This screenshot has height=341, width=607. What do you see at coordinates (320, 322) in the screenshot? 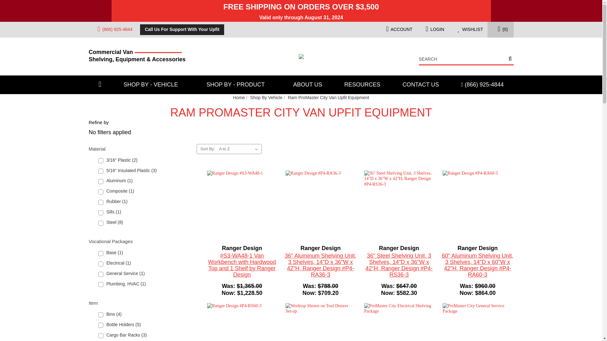
I see `Worktop Shown on Tool Drawer Set-up` at bounding box center [320, 322].